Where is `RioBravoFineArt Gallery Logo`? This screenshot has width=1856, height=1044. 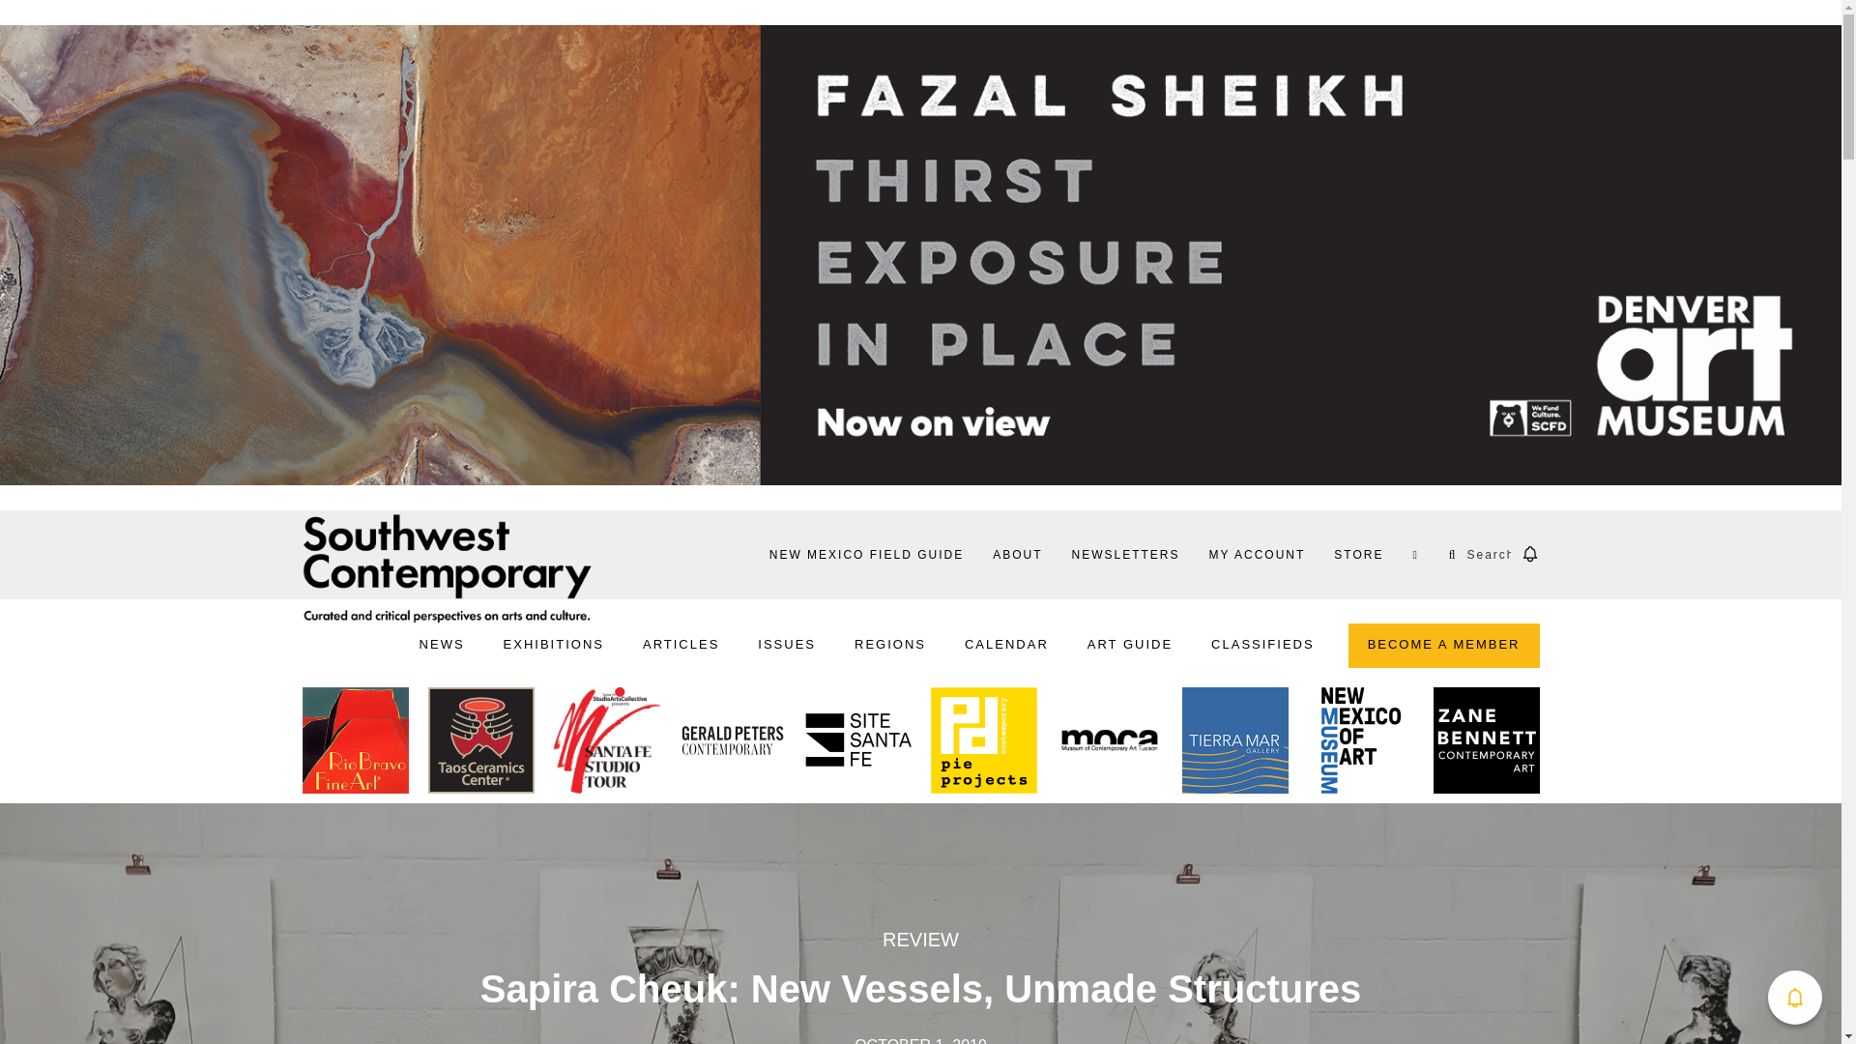
RioBravoFineArt Gallery Logo is located at coordinates (354, 744).